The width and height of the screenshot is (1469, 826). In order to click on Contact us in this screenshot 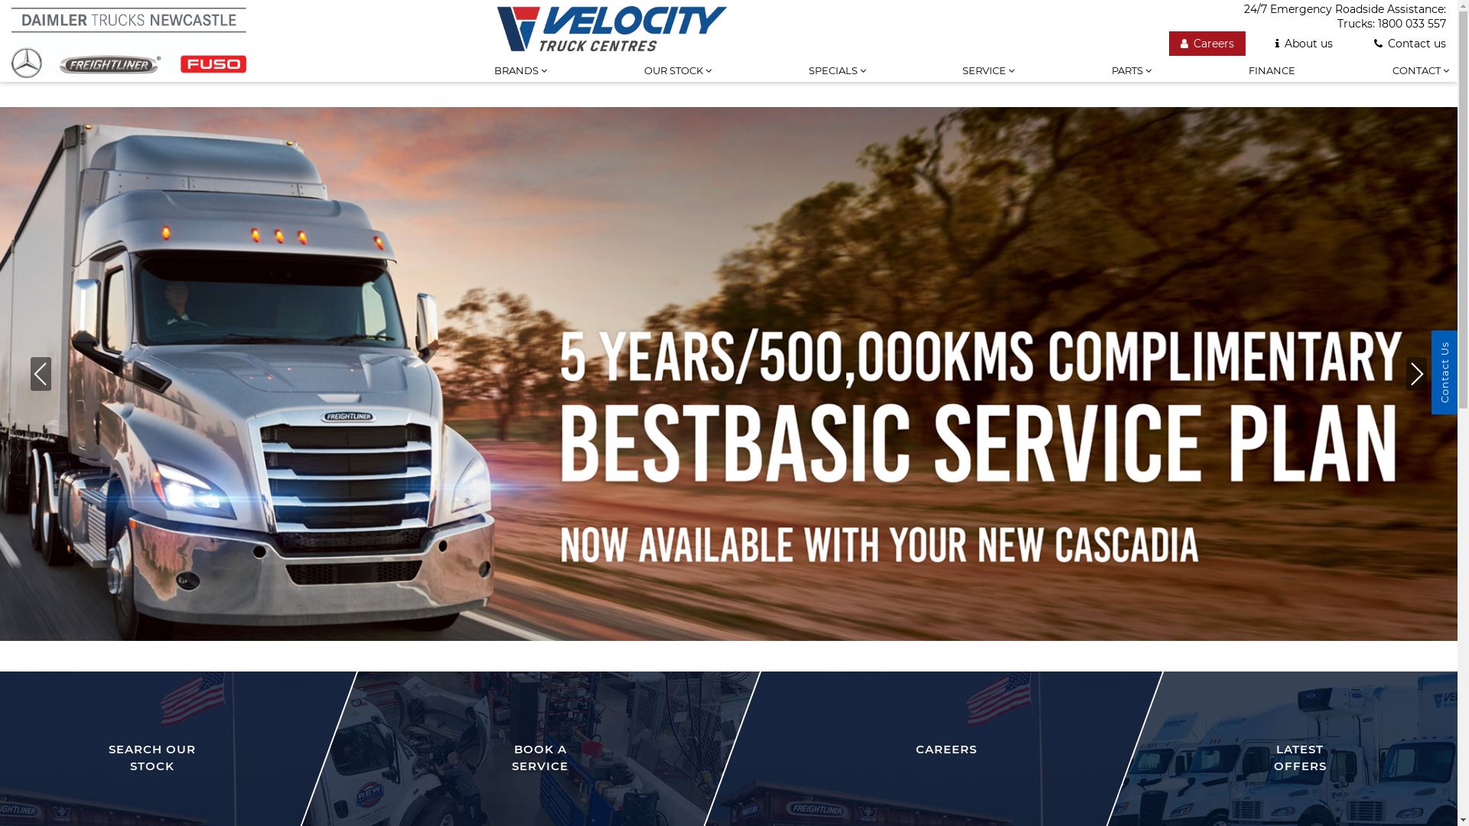, I will do `click(1410, 44)`.